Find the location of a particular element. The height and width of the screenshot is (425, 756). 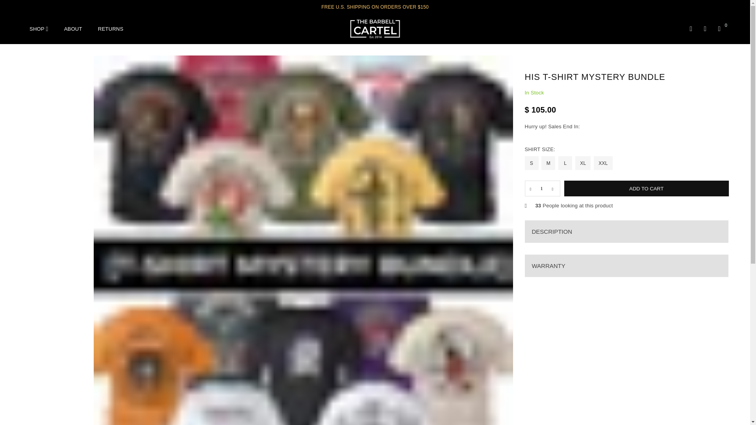

ABOUT is located at coordinates (73, 29).